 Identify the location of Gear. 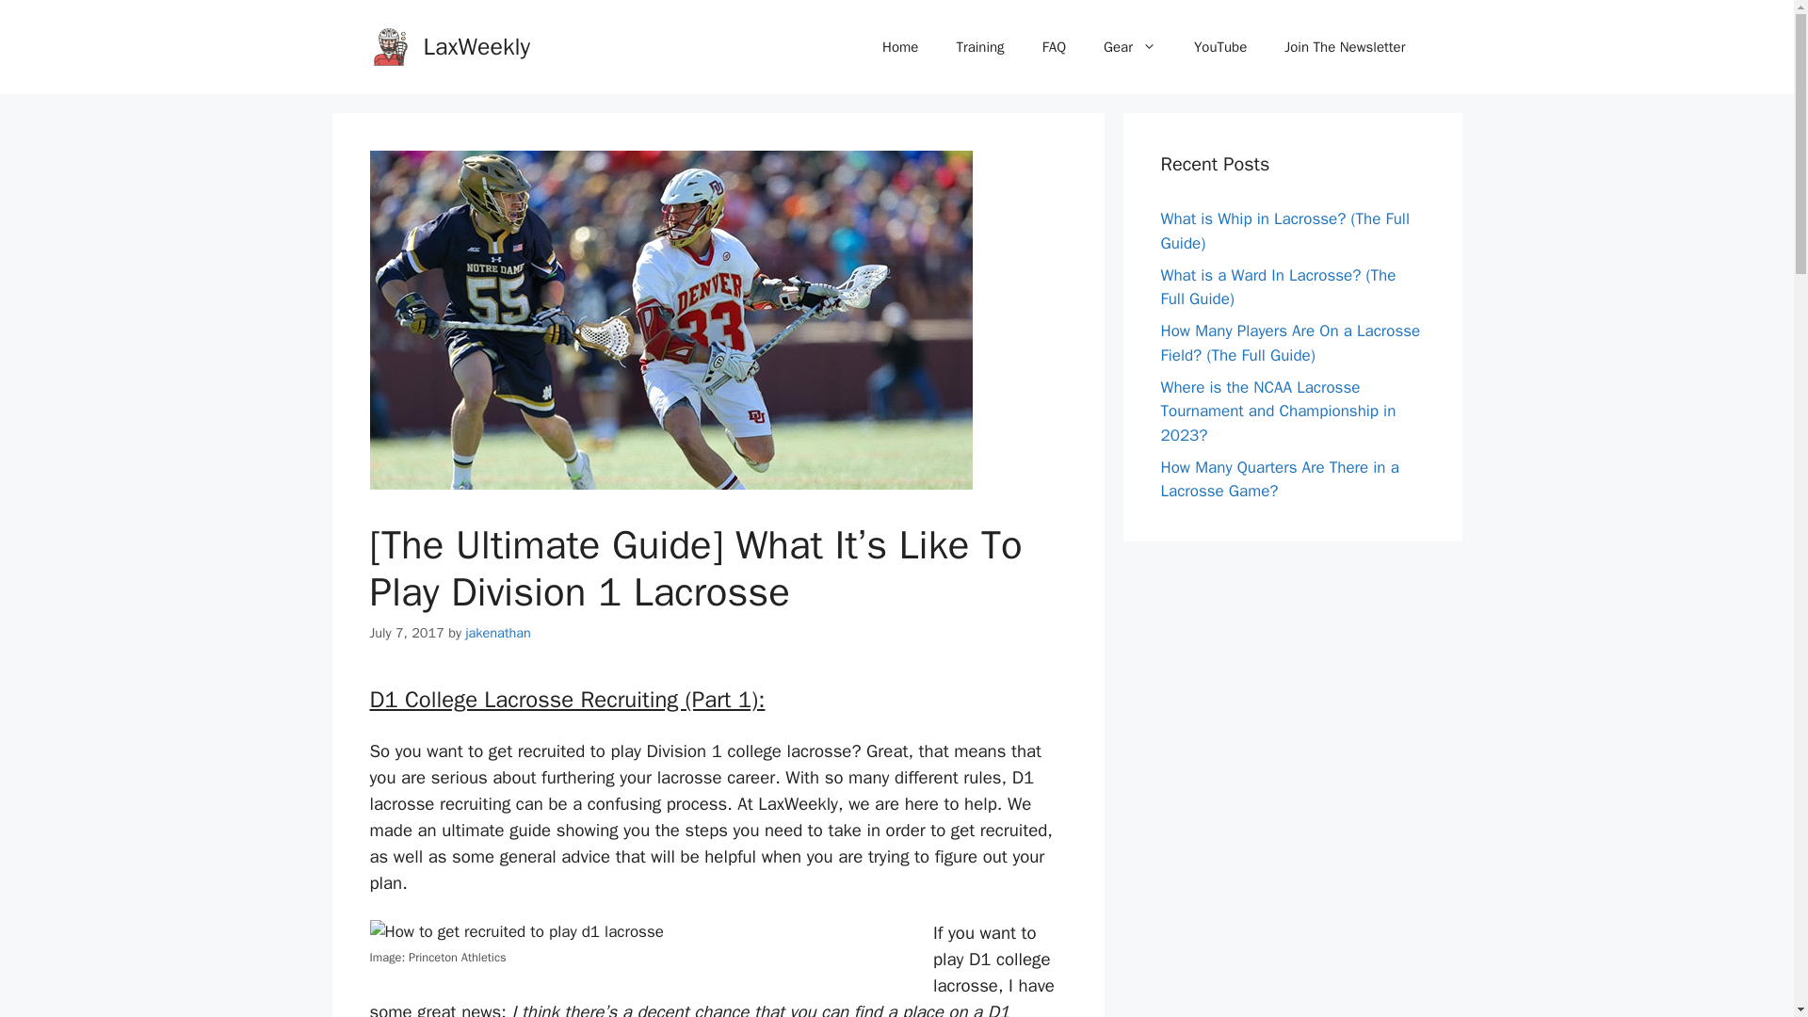
(1130, 47).